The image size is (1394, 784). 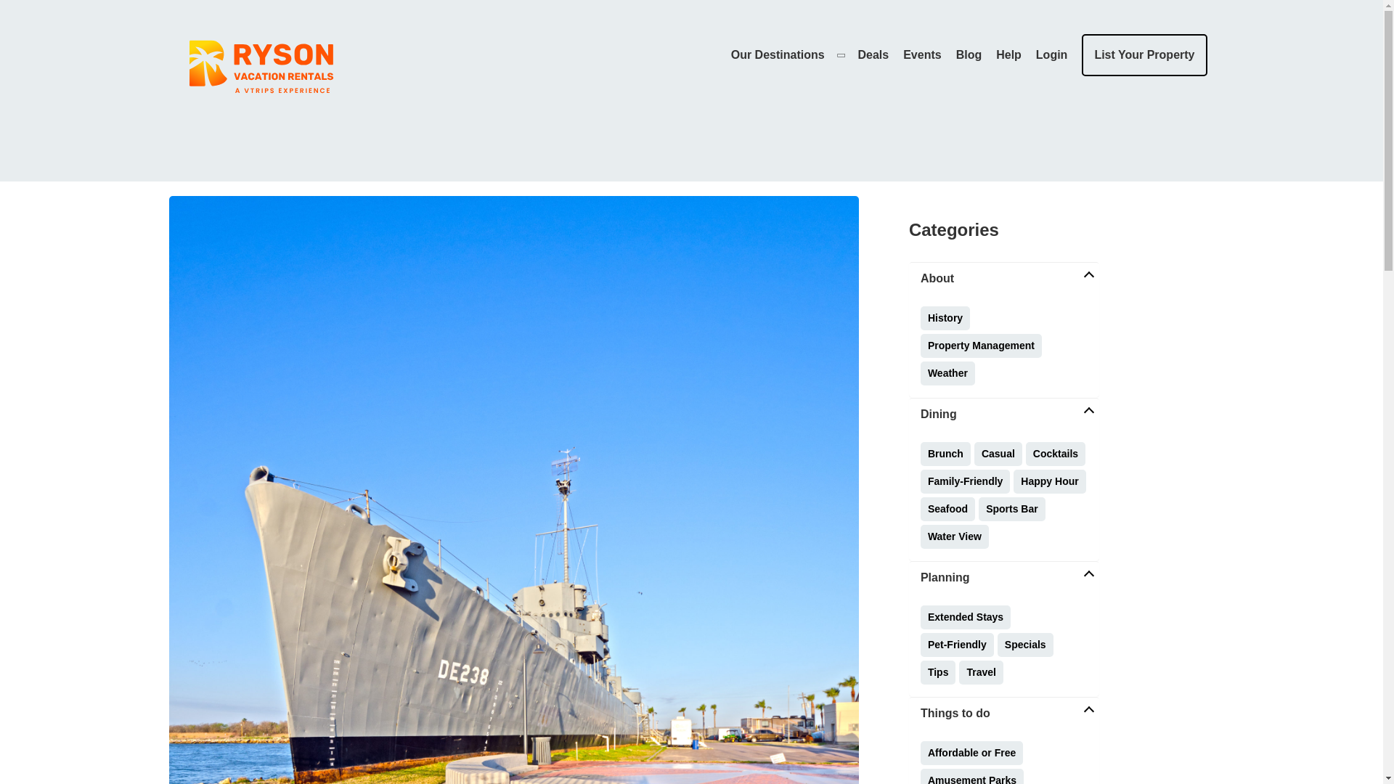 What do you see at coordinates (957, 645) in the screenshot?
I see `Pet-Friendly` at bounding box center [957, 645].